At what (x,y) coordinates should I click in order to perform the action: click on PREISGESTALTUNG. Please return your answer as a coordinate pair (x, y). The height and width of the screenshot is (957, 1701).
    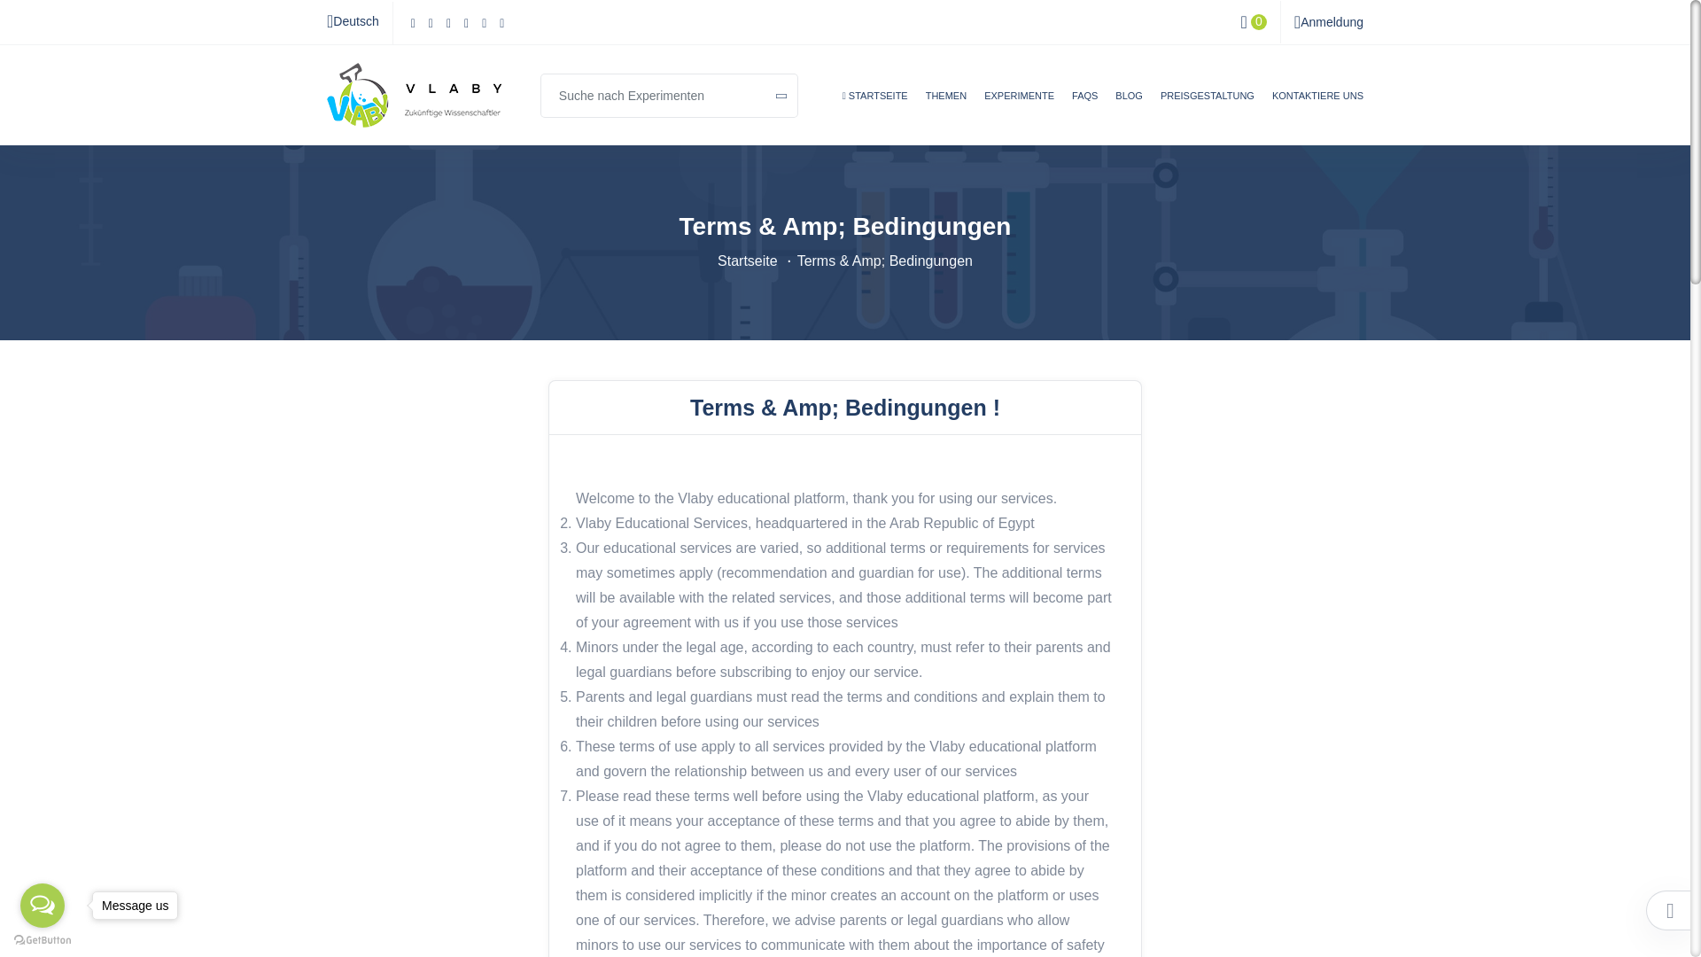
    Looking at the image, I should click on (1207, 110).